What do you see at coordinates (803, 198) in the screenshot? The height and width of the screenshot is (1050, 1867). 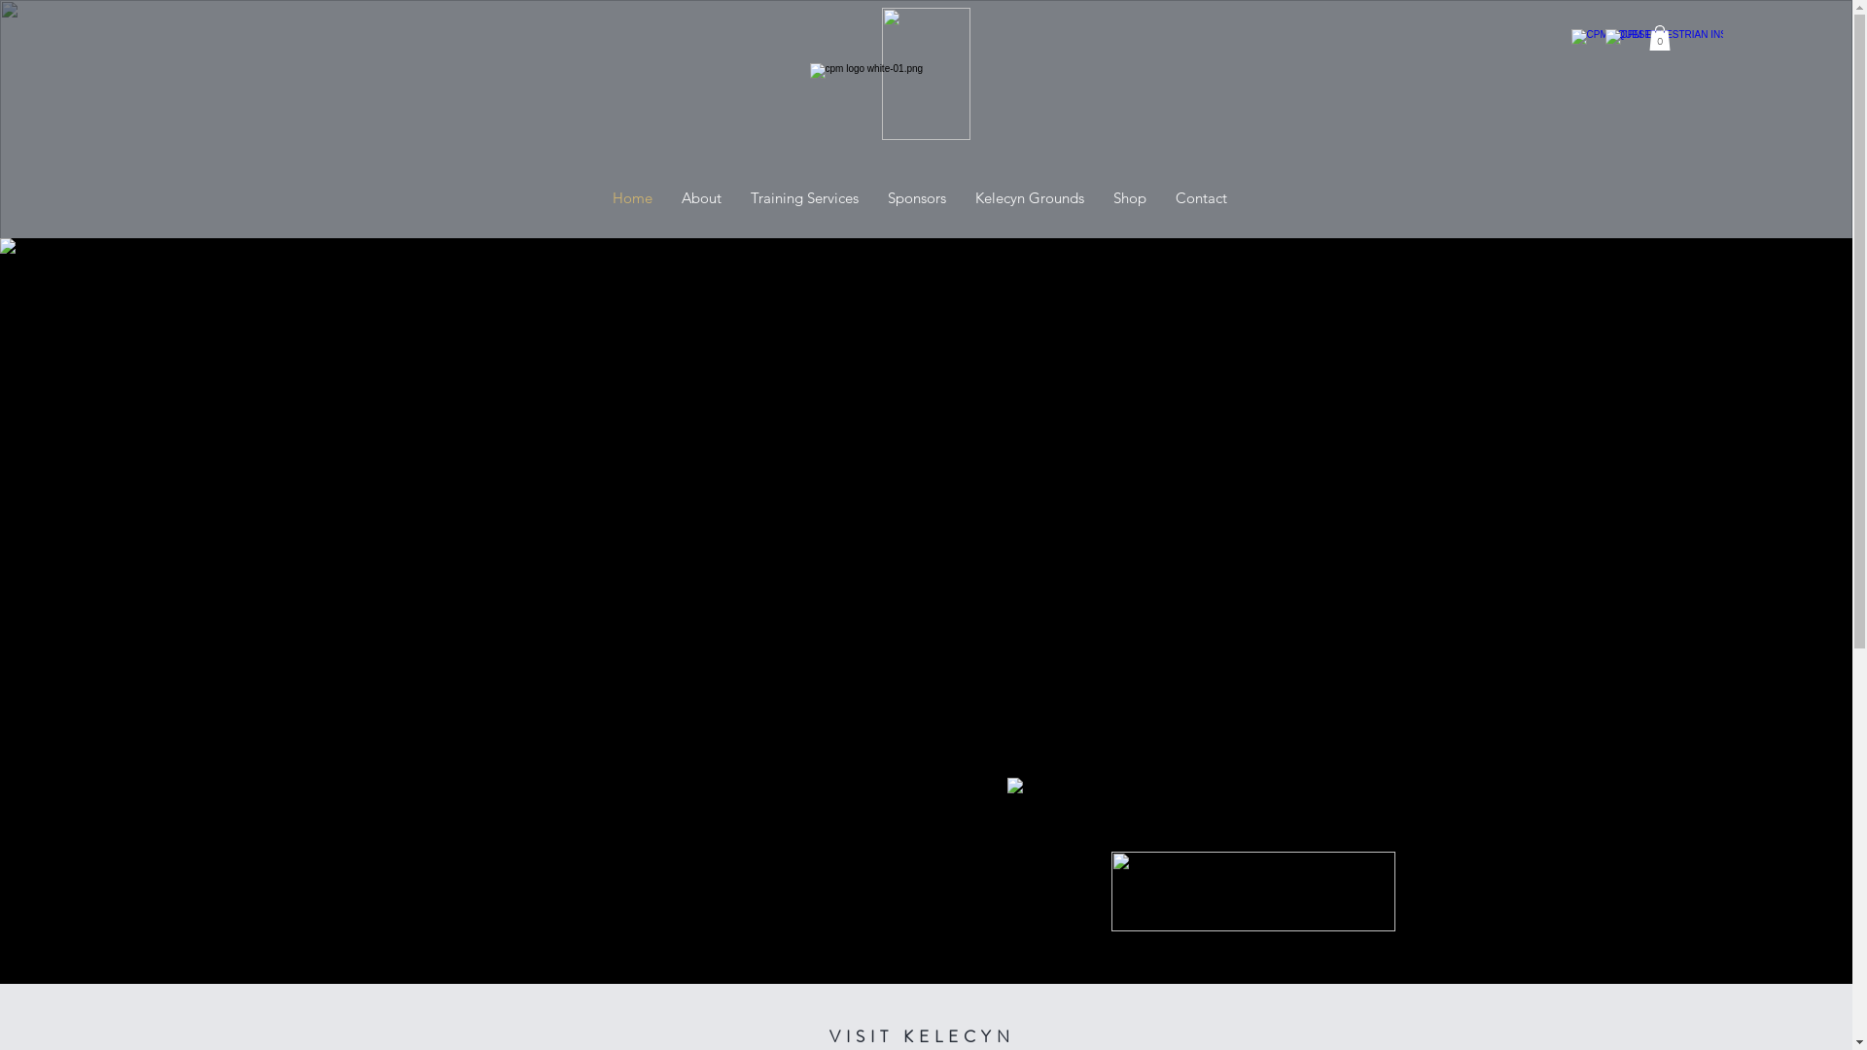 I see `Training Services` at bounding box center [803, 198].